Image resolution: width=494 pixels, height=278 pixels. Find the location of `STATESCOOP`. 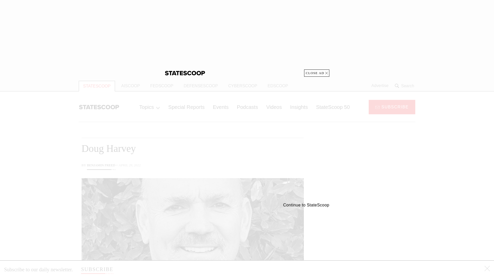

STATESCOOP is located at coordinates (97, 86).